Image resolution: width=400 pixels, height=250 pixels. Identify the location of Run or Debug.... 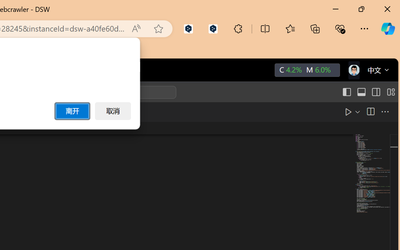
(342, 112).